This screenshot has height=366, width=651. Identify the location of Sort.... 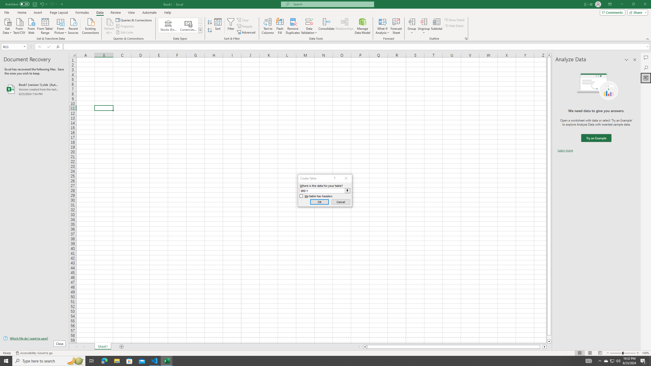
(218, 26).